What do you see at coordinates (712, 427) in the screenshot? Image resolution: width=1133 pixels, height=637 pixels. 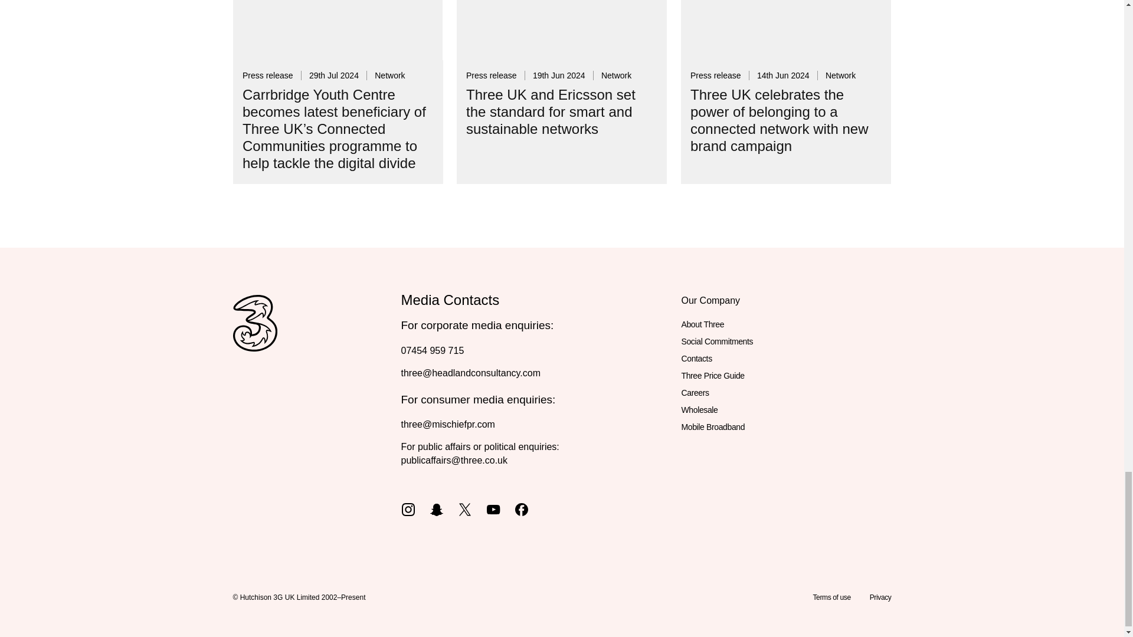 I see `Mobile Broadband` at bounding box center [712, 427].